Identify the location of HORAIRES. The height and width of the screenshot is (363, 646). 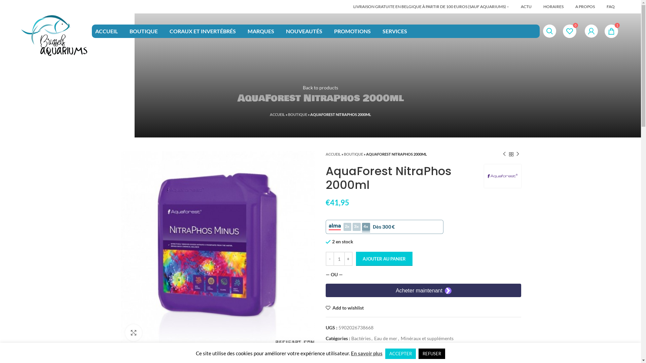
(553, 7).